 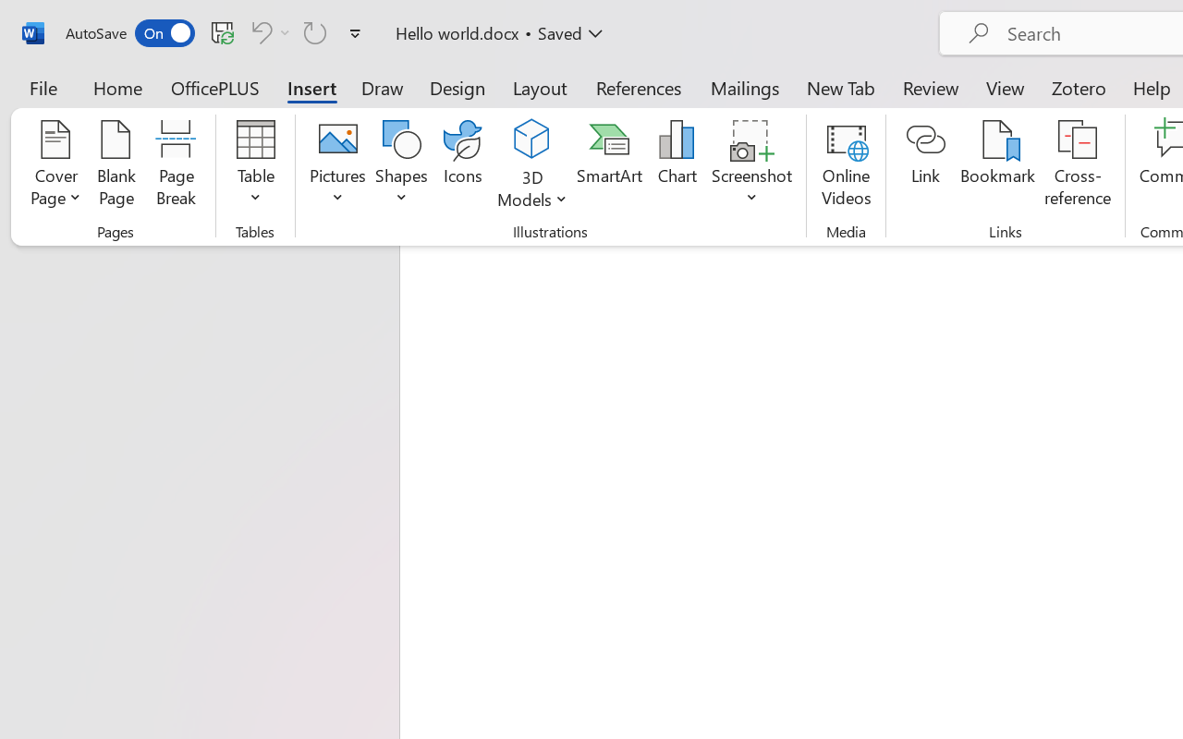 What do you see at coordinates (268, 32) in the screenshot?
I see `Can't Undo` at bounding box center [268, 32].